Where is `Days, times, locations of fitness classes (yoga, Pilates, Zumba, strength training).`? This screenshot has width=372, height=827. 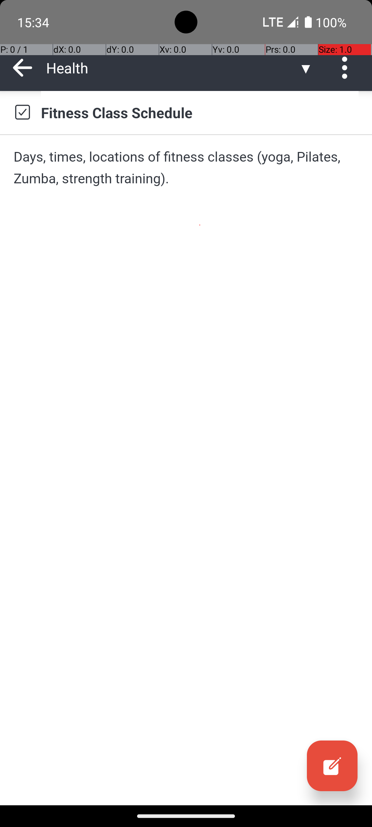 Days, times, locations of fitness classes (yoga, Pilates, Zumba, strength training). is located at coordinates (186, 167).